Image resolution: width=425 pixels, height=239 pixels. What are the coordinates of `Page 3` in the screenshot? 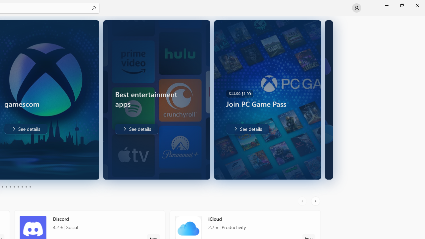 It's located at (2, 187).